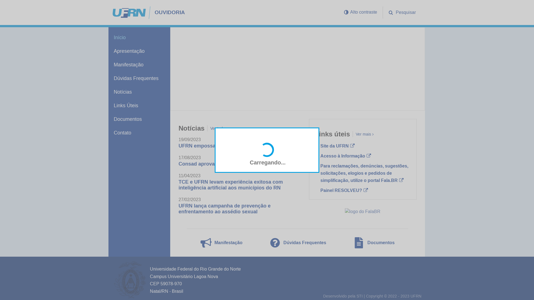 This screenshot has height=300, width=534. Describe the element at coordinates (374, 243) in the screenshot. I see `Documentos` at that location.